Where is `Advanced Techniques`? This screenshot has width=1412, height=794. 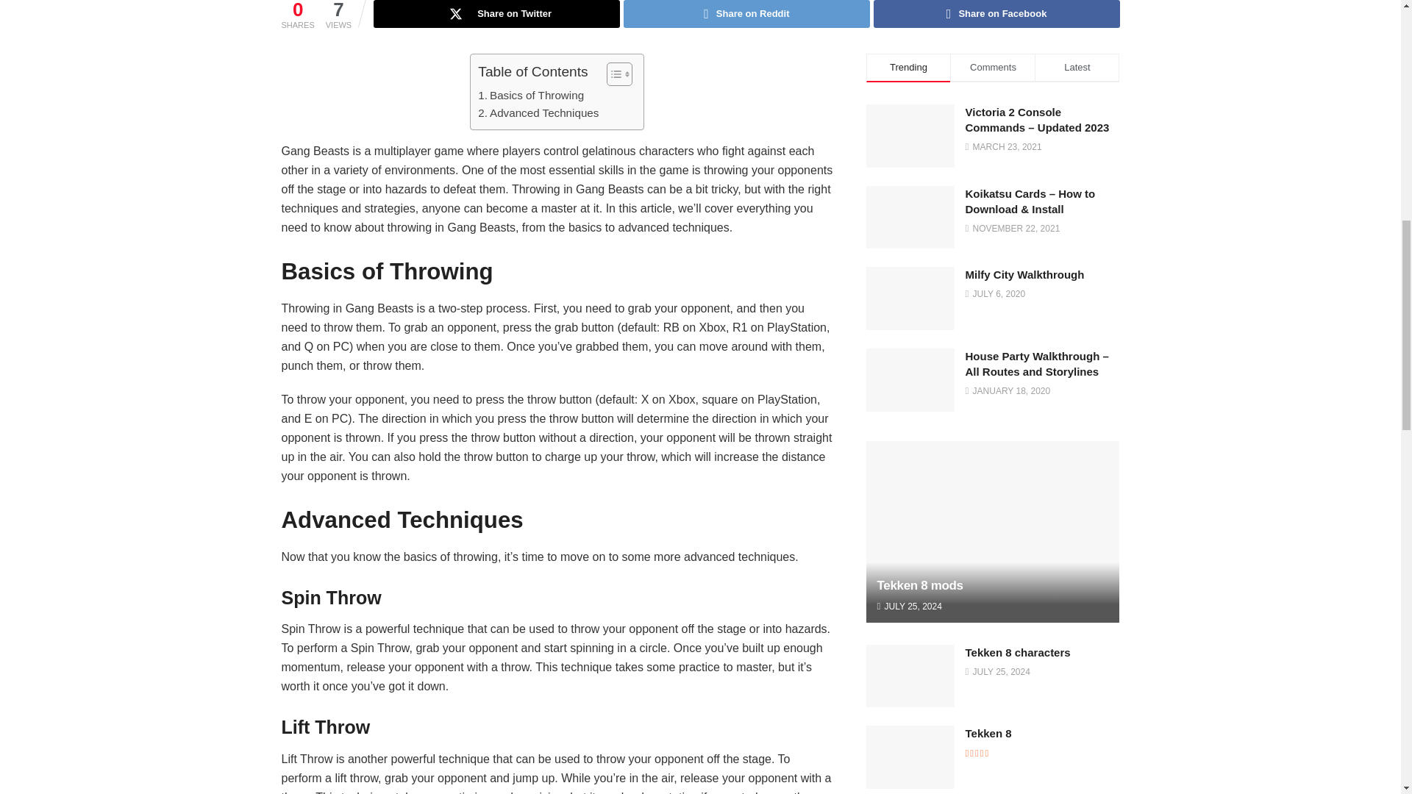 Advanced Techniques is located at coordinates (538, 113).